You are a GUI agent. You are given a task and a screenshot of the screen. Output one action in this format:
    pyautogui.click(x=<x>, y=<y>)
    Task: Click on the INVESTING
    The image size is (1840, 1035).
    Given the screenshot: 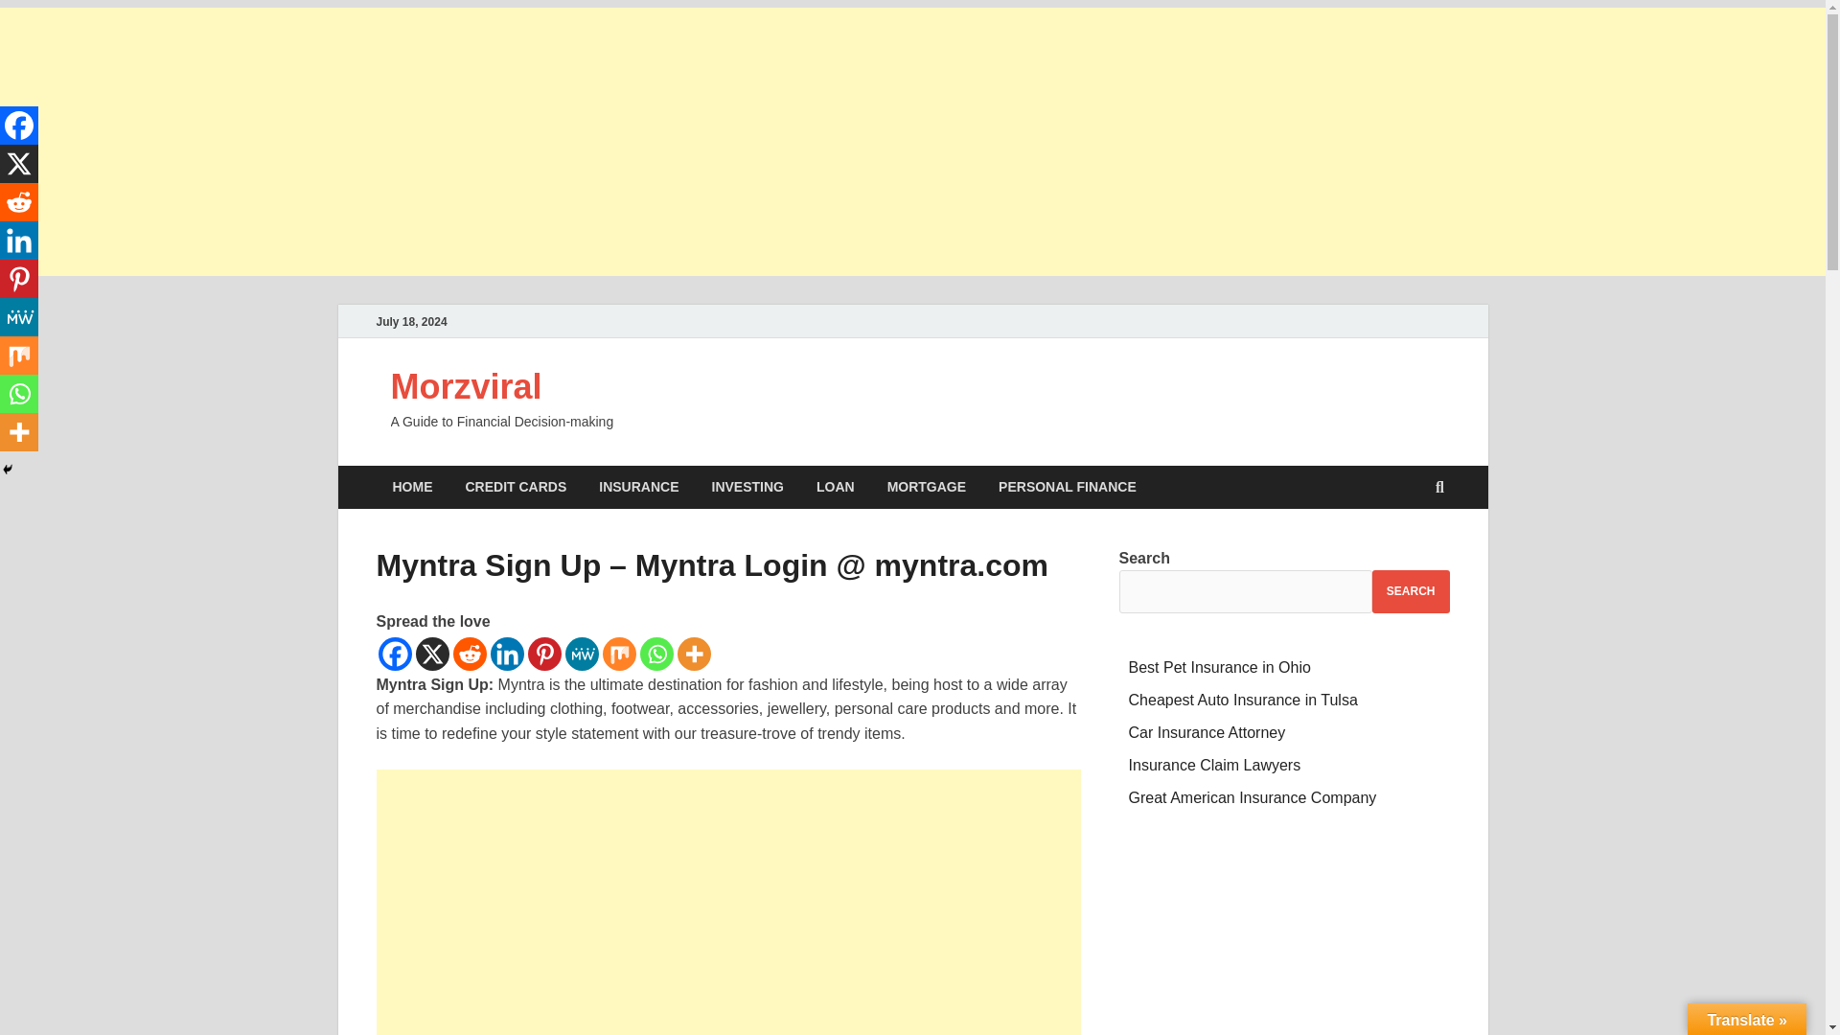 What is the action you would take?
    pyautogui.click(x=747, y=487)
    